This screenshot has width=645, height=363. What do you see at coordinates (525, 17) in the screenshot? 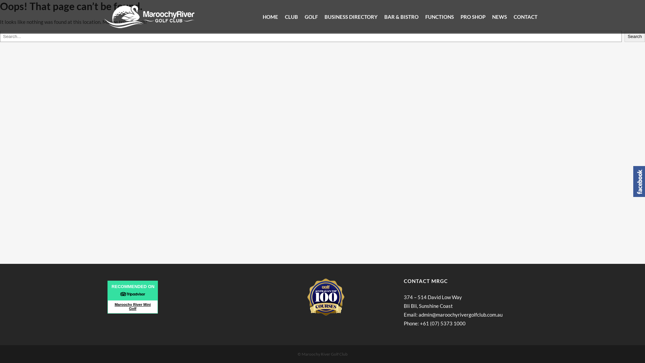
I see `CONTACT` at bounding box center [525, 17].